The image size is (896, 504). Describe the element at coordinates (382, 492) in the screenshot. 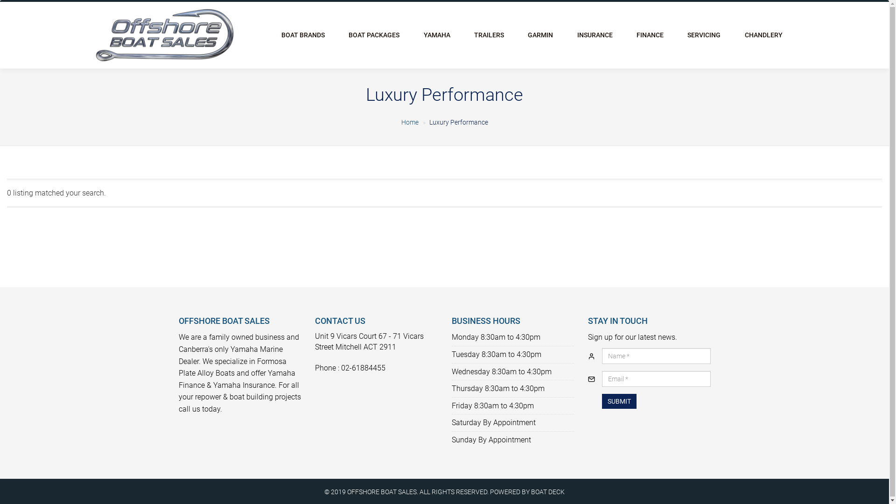

I see `OFFSHORE BOAT SALES` at that location.